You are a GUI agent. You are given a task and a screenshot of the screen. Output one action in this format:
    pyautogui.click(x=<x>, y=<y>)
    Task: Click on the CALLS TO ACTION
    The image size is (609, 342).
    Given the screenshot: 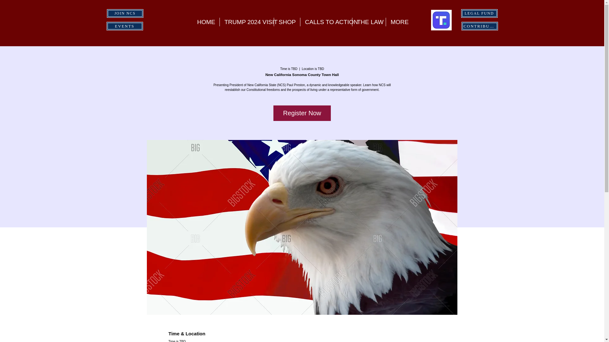 What is the action you would take?
    pyautogui.click(x=326, y=22)
    